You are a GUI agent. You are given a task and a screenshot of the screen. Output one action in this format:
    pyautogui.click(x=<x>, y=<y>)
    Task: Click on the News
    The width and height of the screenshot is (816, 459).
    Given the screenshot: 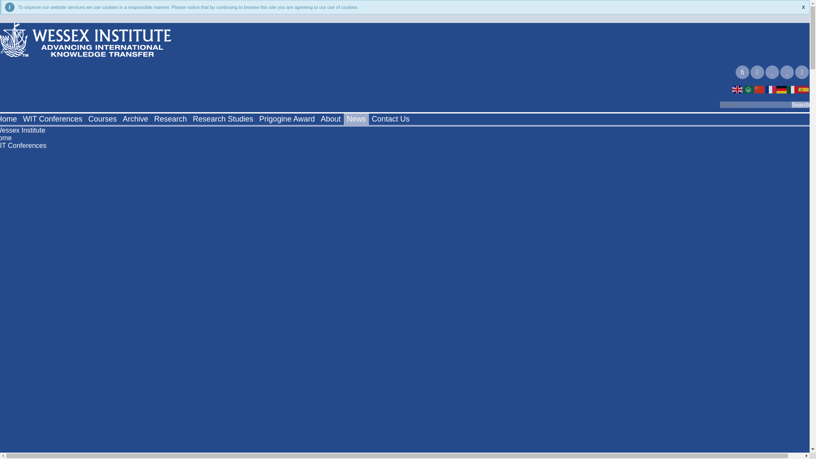 What is the action you would take?
    pyautogui.click(x=356, y=119)
    